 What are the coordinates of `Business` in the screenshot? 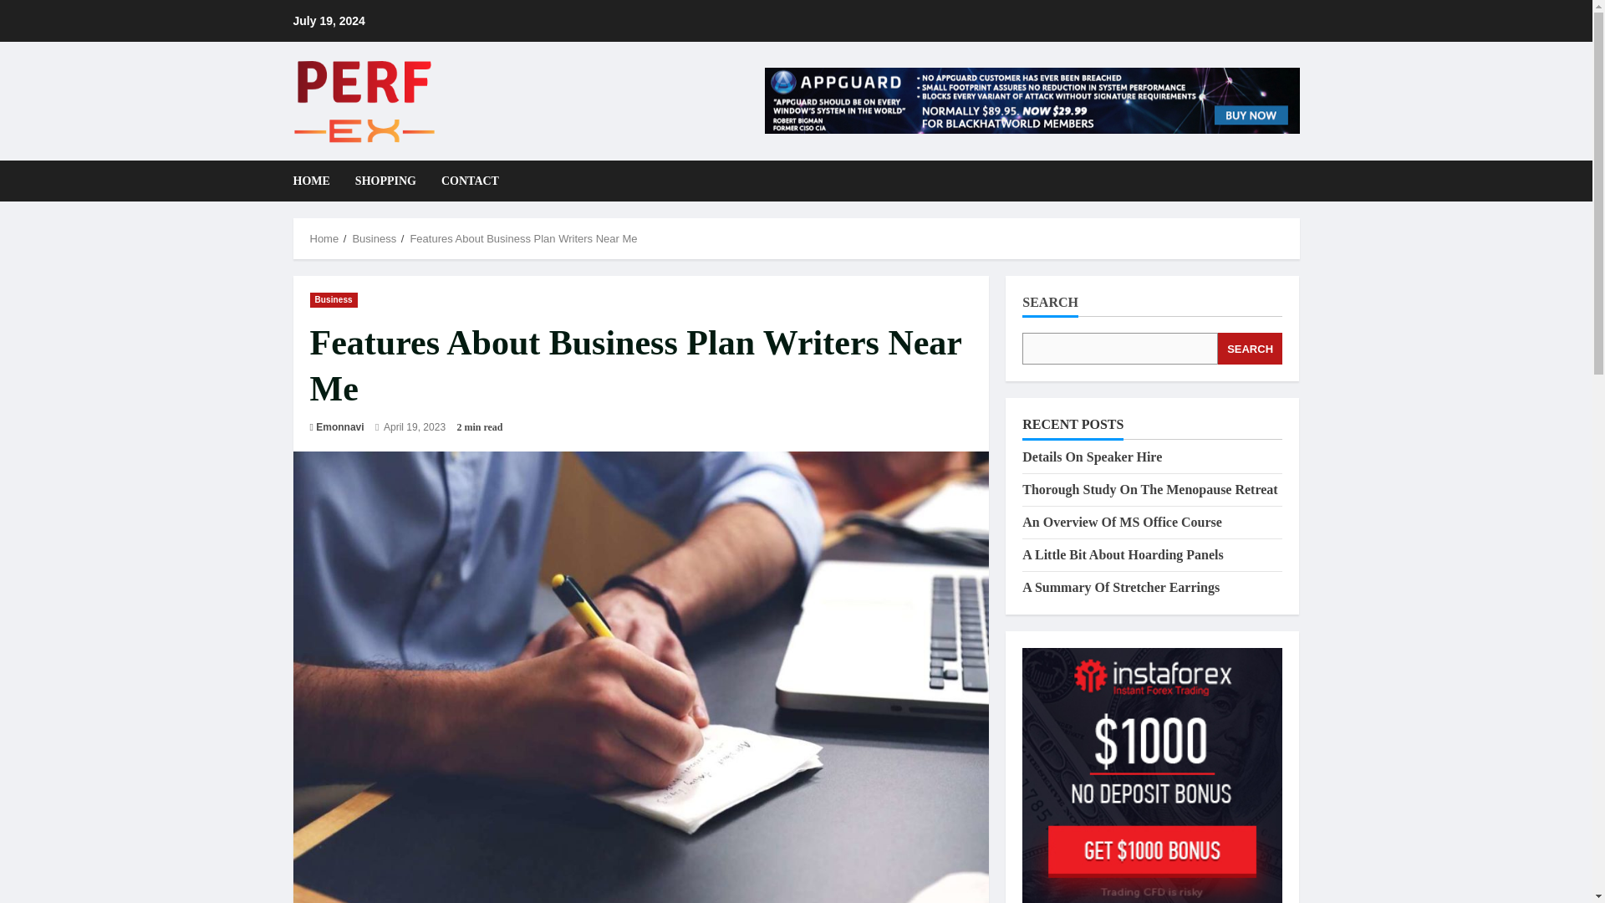 It's located at (374, 237).